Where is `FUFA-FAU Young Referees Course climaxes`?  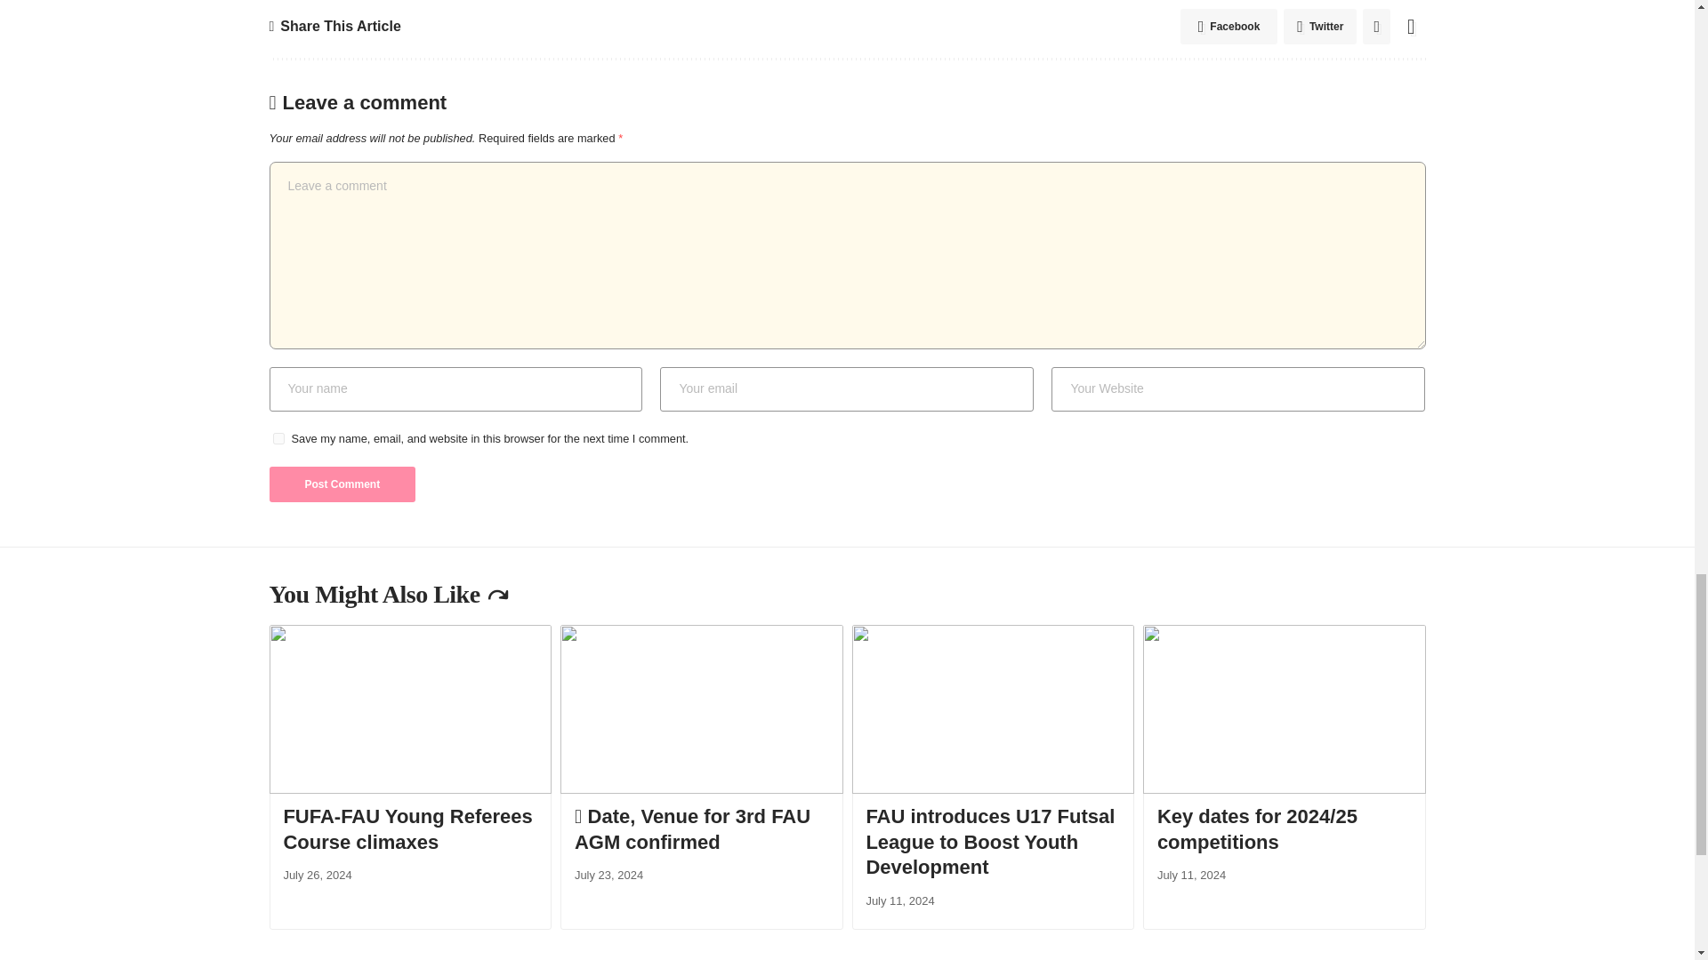 FUFA-FAU Young Referees Course climaxes is located at coordinates (409, 709).